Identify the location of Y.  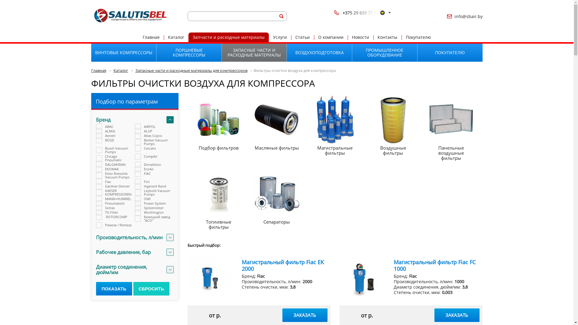
(2, 2).